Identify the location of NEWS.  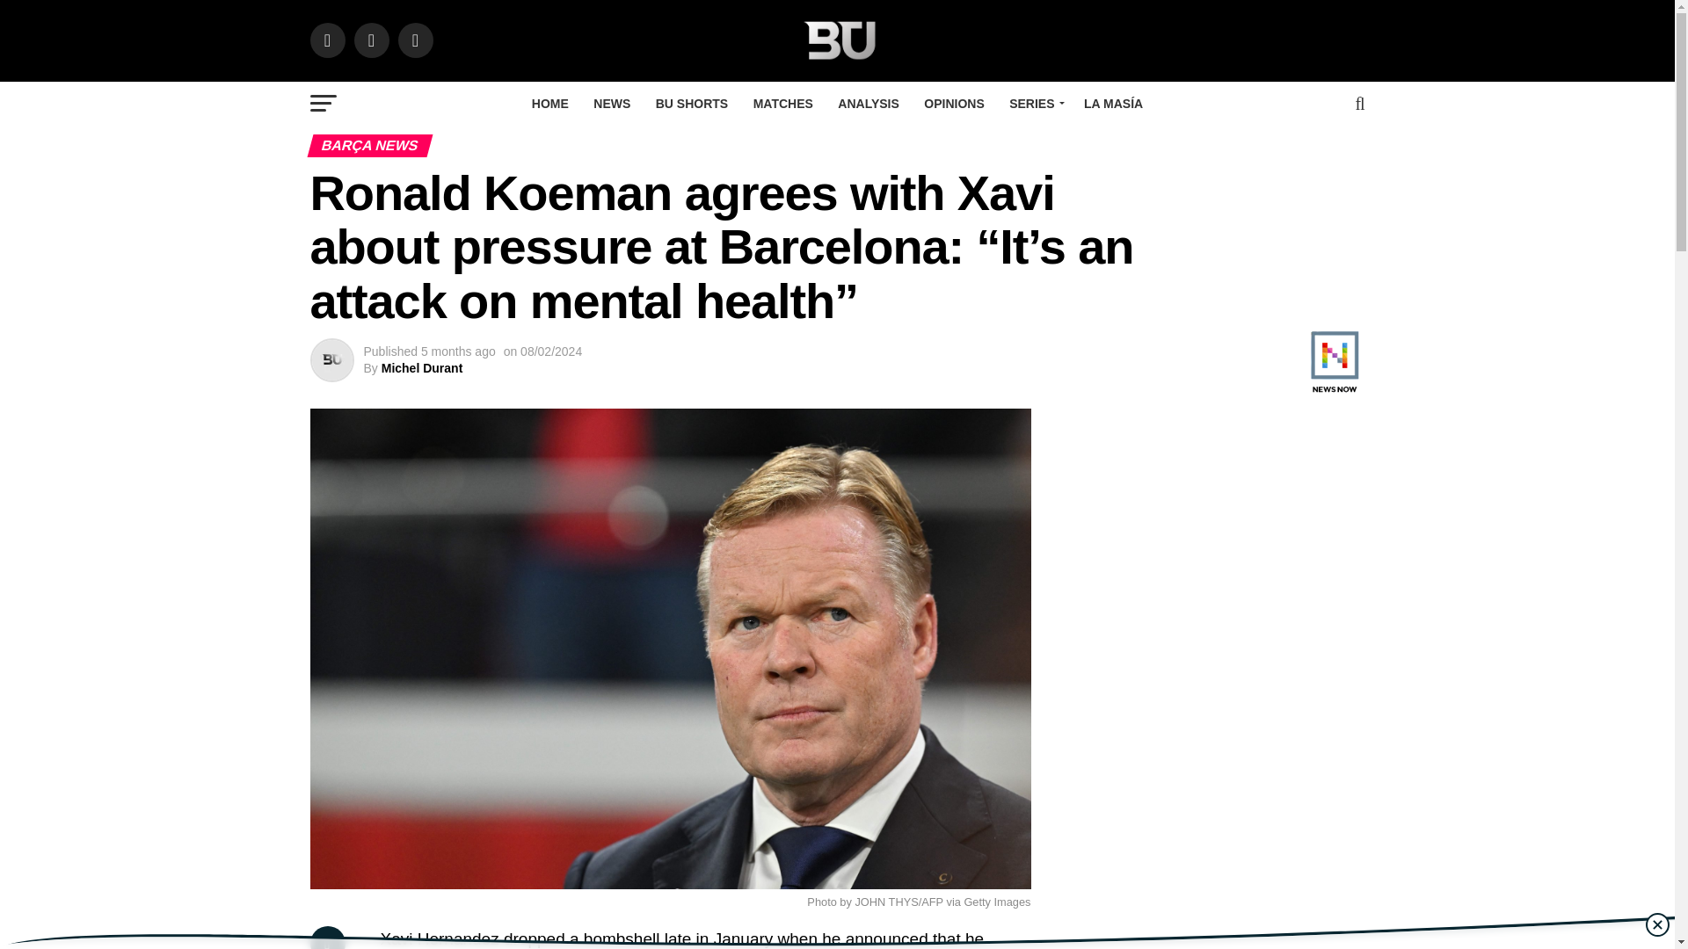
(612, 103).